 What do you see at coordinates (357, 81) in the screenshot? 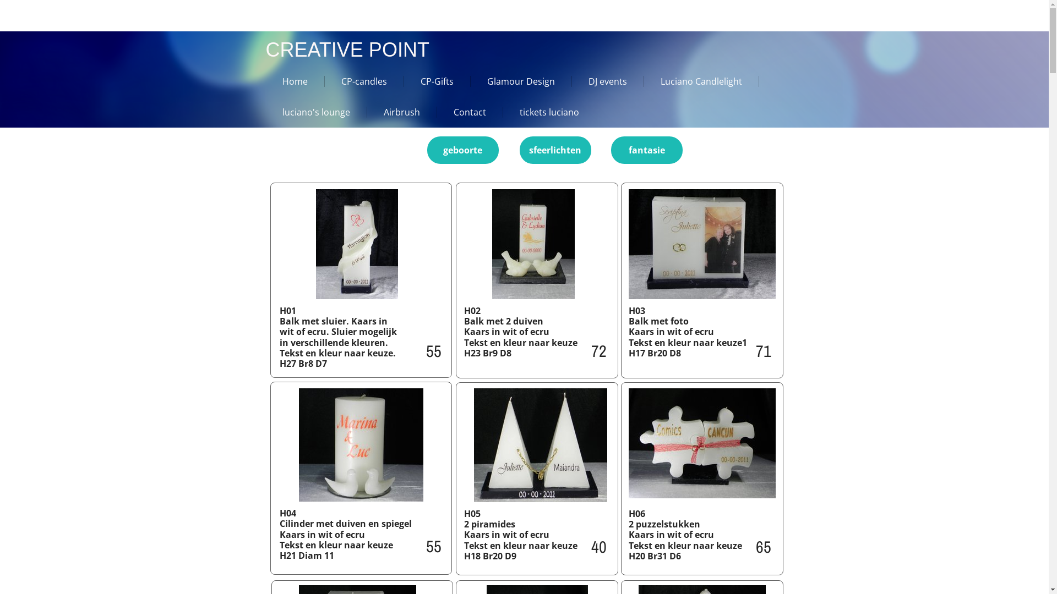
I see `CP-candles` at bounding box center [357, 81].